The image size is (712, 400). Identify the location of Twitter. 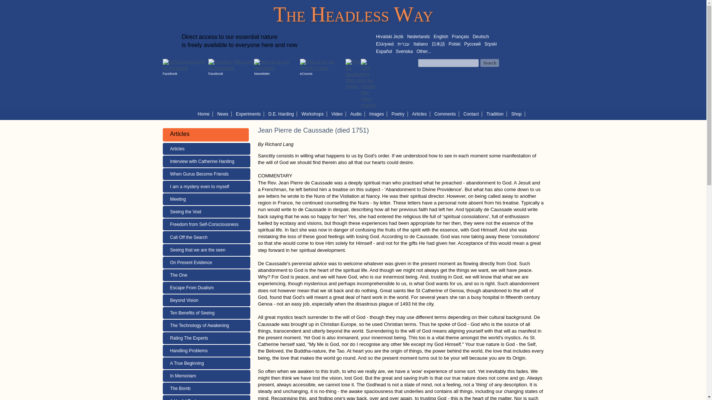
(353, 74).